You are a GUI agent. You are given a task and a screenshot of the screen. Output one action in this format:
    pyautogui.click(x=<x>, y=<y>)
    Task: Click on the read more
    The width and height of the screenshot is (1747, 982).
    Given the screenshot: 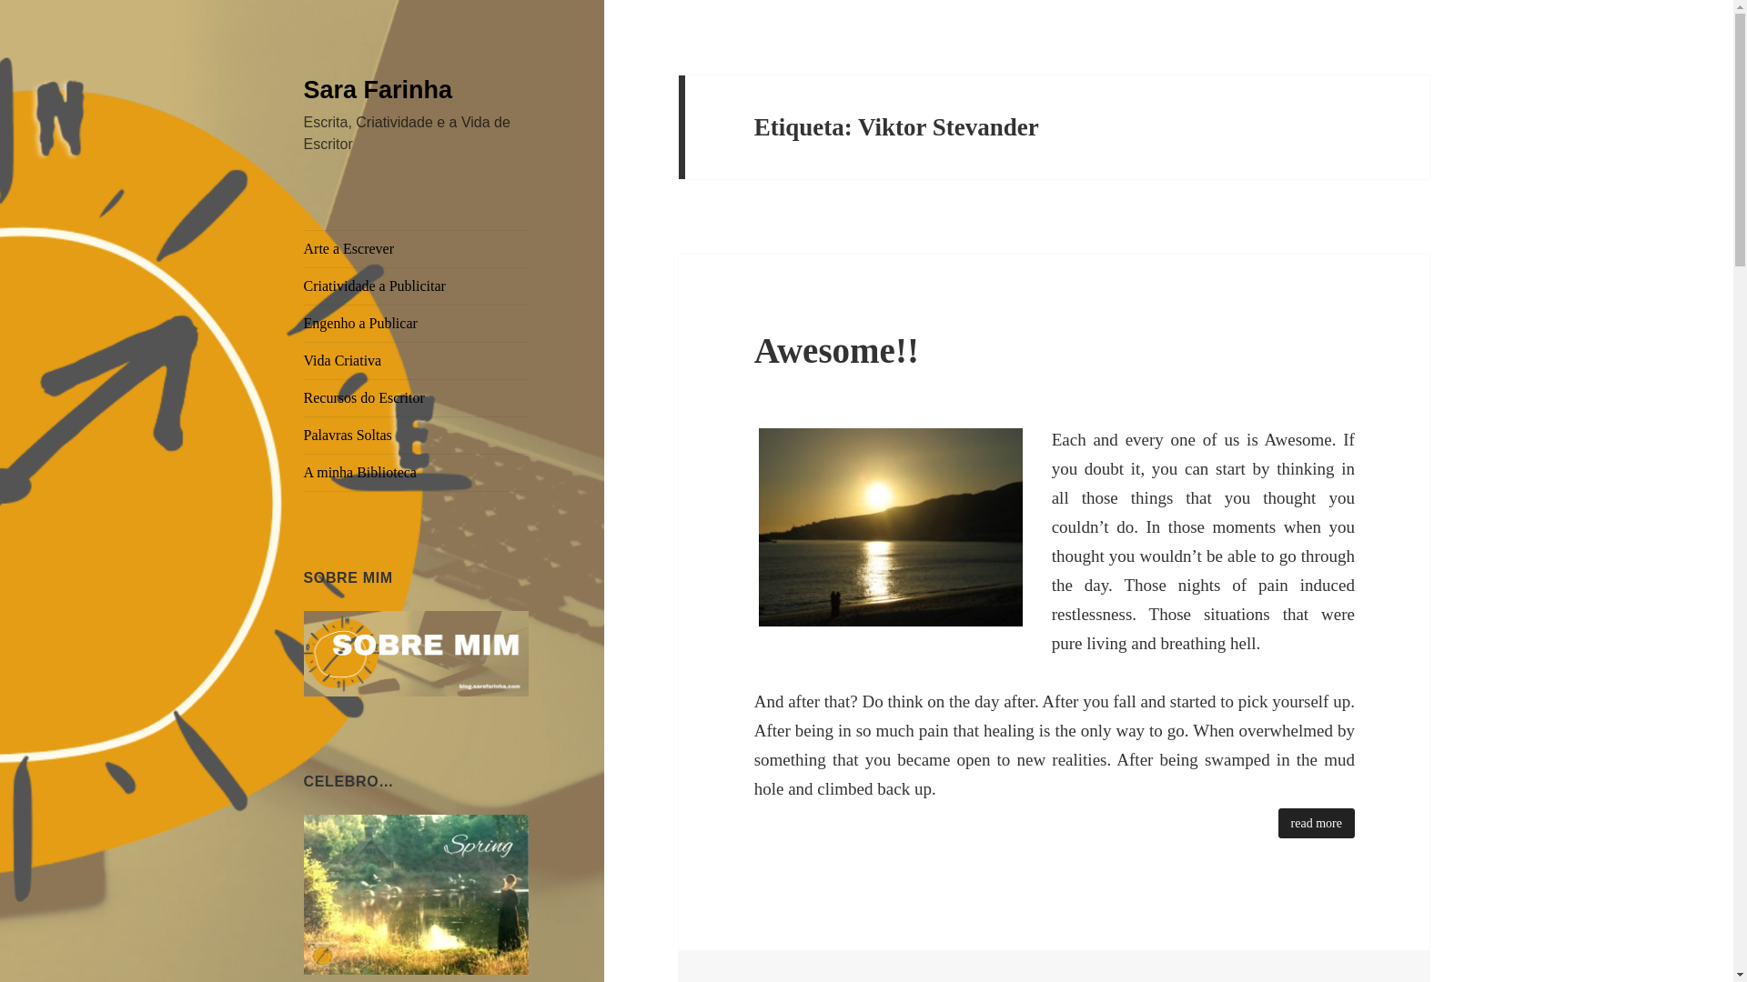 What is the action you would take?
    pyautogui.click(x=1317, y=823)
    